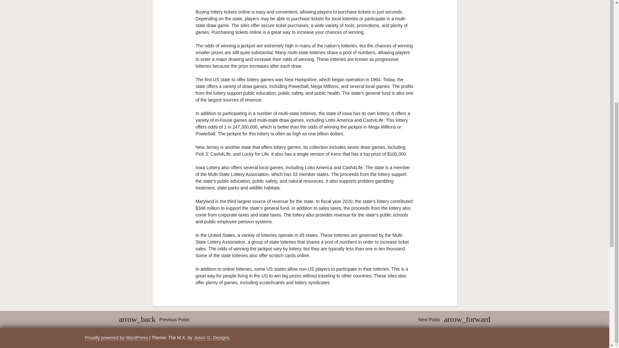 Image resolution: width=619 pixels, height=348 pixels. What do you see at coordinates (117, 338) in the screenshot?
I see `Proudly powered by WordPress` at bounding box center [117, 338].